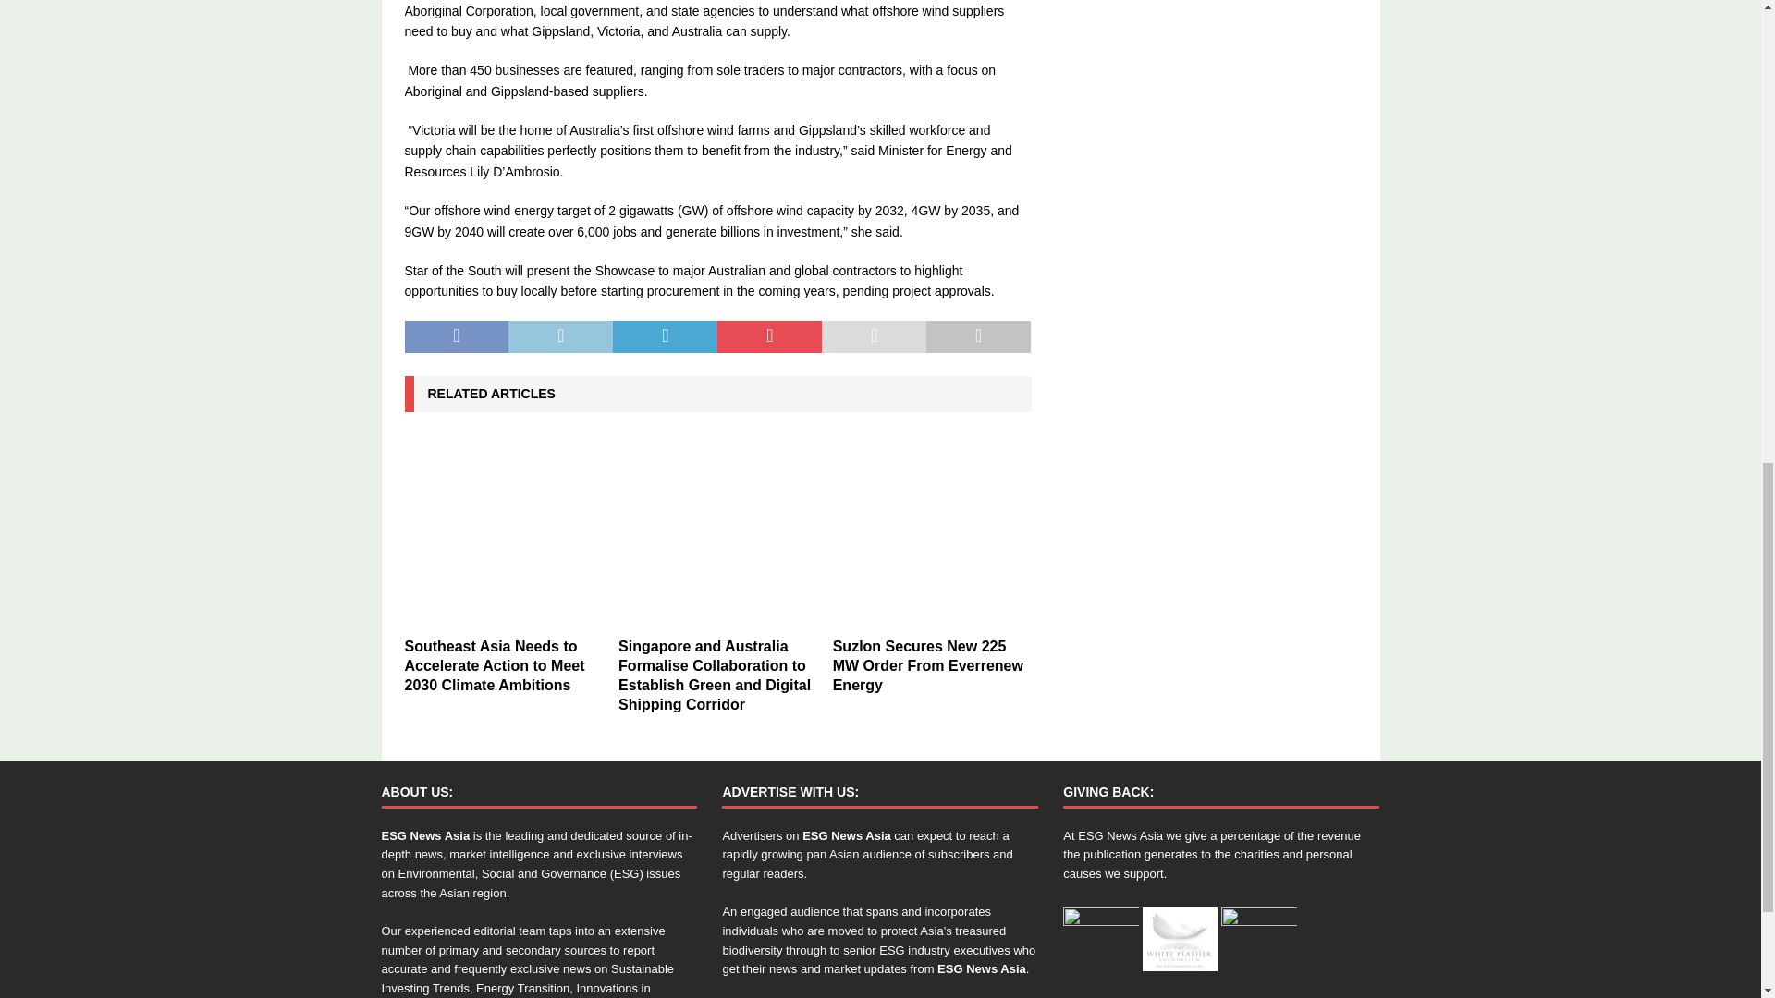 The width and height of the screenshot is (1775, 998). Describe the element at coordinates (928, 665) in the screenshot. I see `Suzlon Secures New 225 MW Order From Everrenew Energy` at that location.